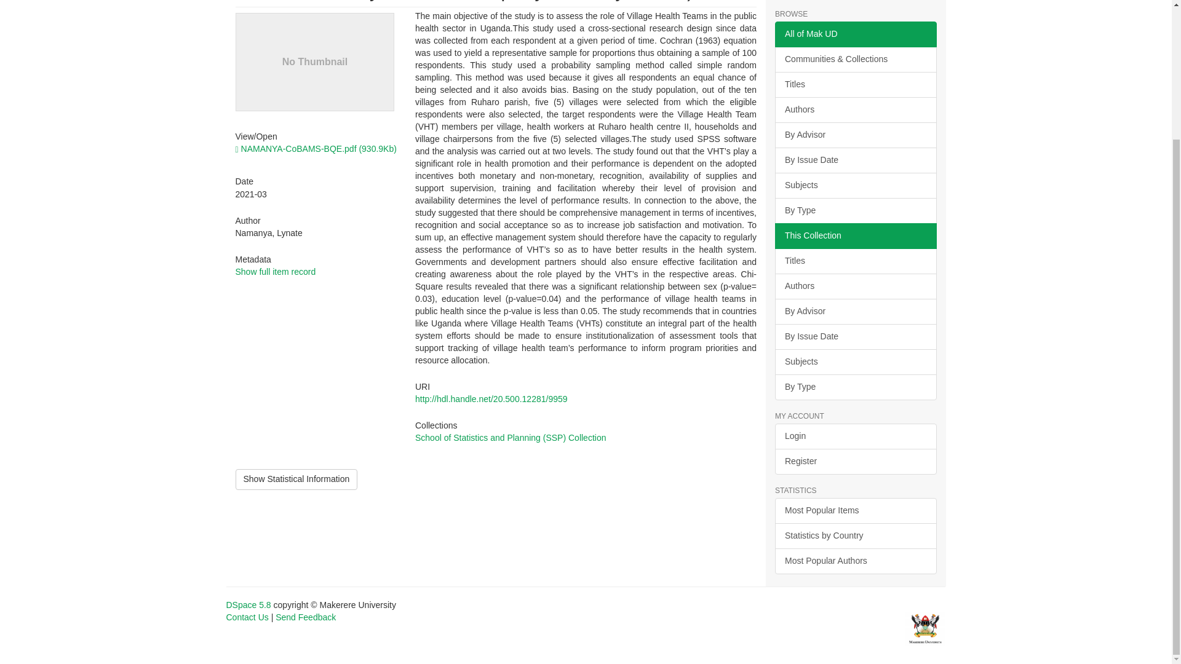 The height and width of the screenshot is (664, 1181). I want to click on All of Mak UD, so click(855, 34).